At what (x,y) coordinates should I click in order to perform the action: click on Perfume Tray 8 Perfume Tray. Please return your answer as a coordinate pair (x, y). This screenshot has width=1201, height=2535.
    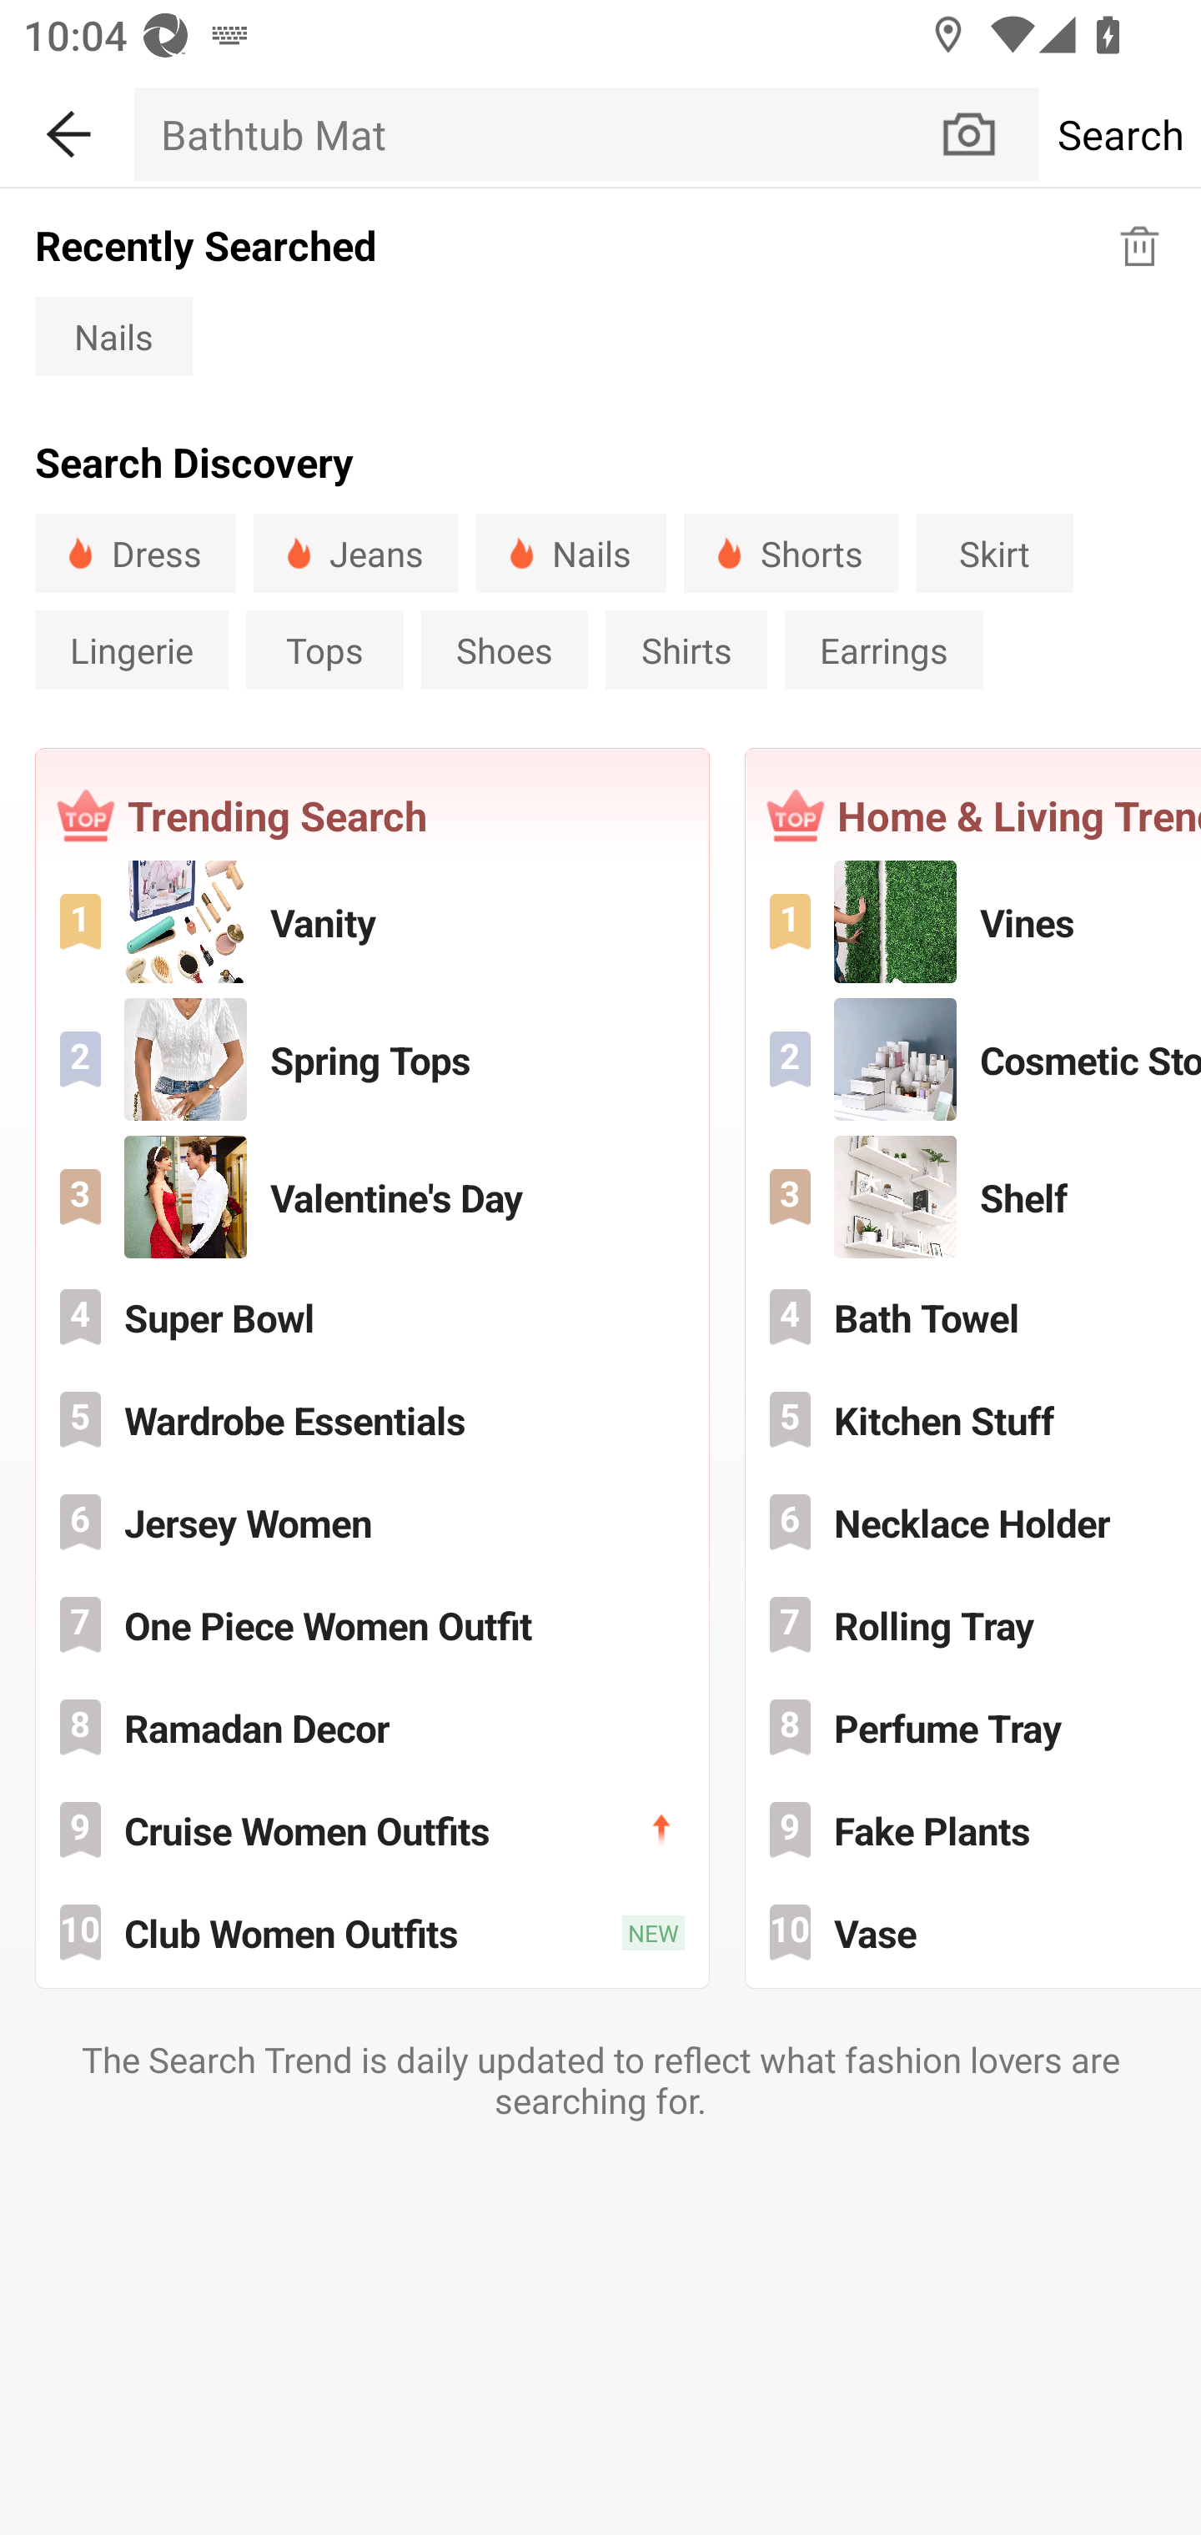
    Looking at the image, I should click on (974, 1727).